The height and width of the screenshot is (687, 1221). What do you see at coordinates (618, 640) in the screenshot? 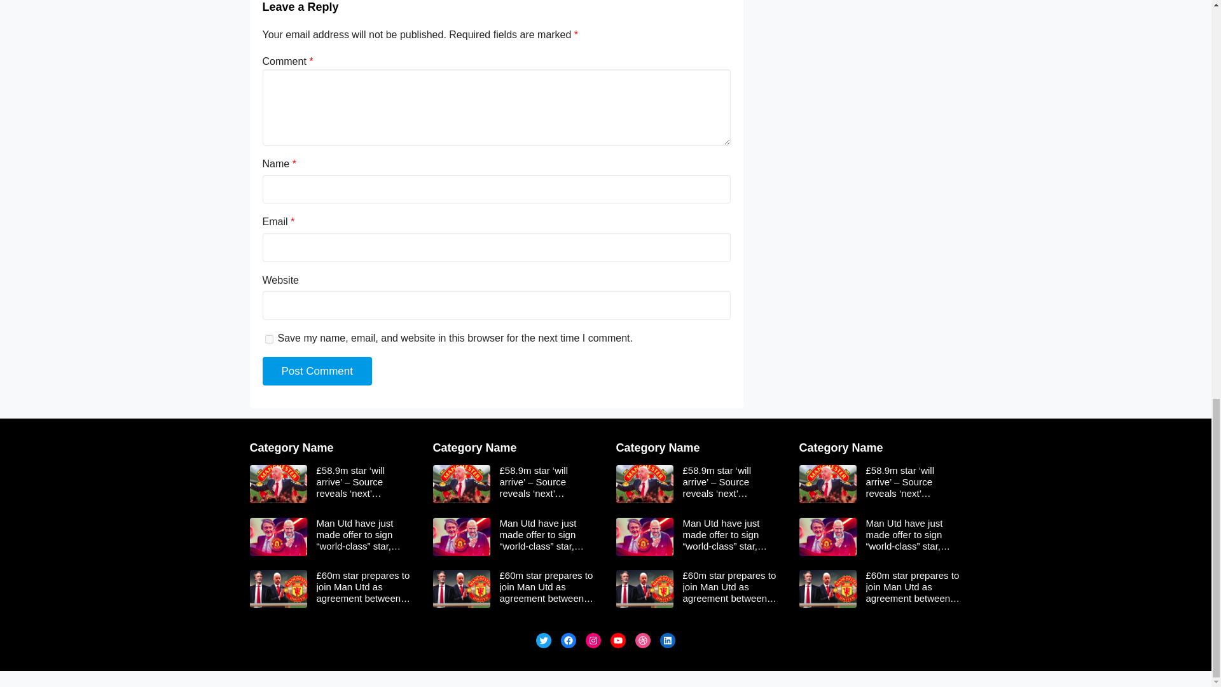
I see `YouTube` at bounding box center [618, 640].